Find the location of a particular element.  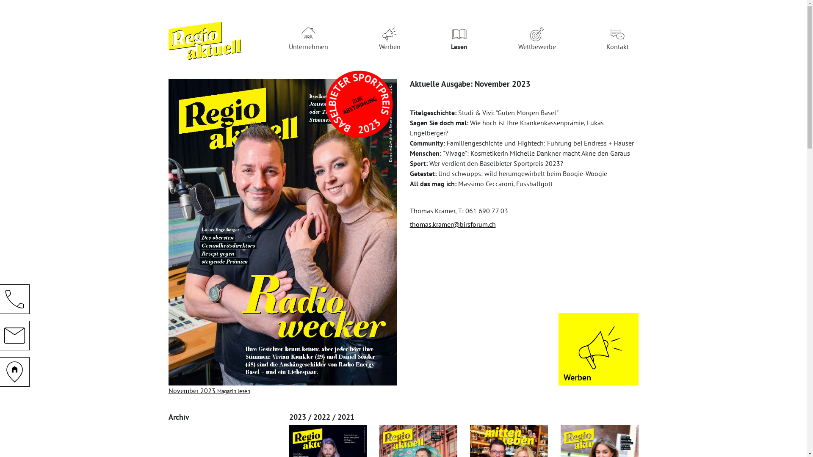

thomas.kramer@birsforum.ch is located at coordinates (453, 224).